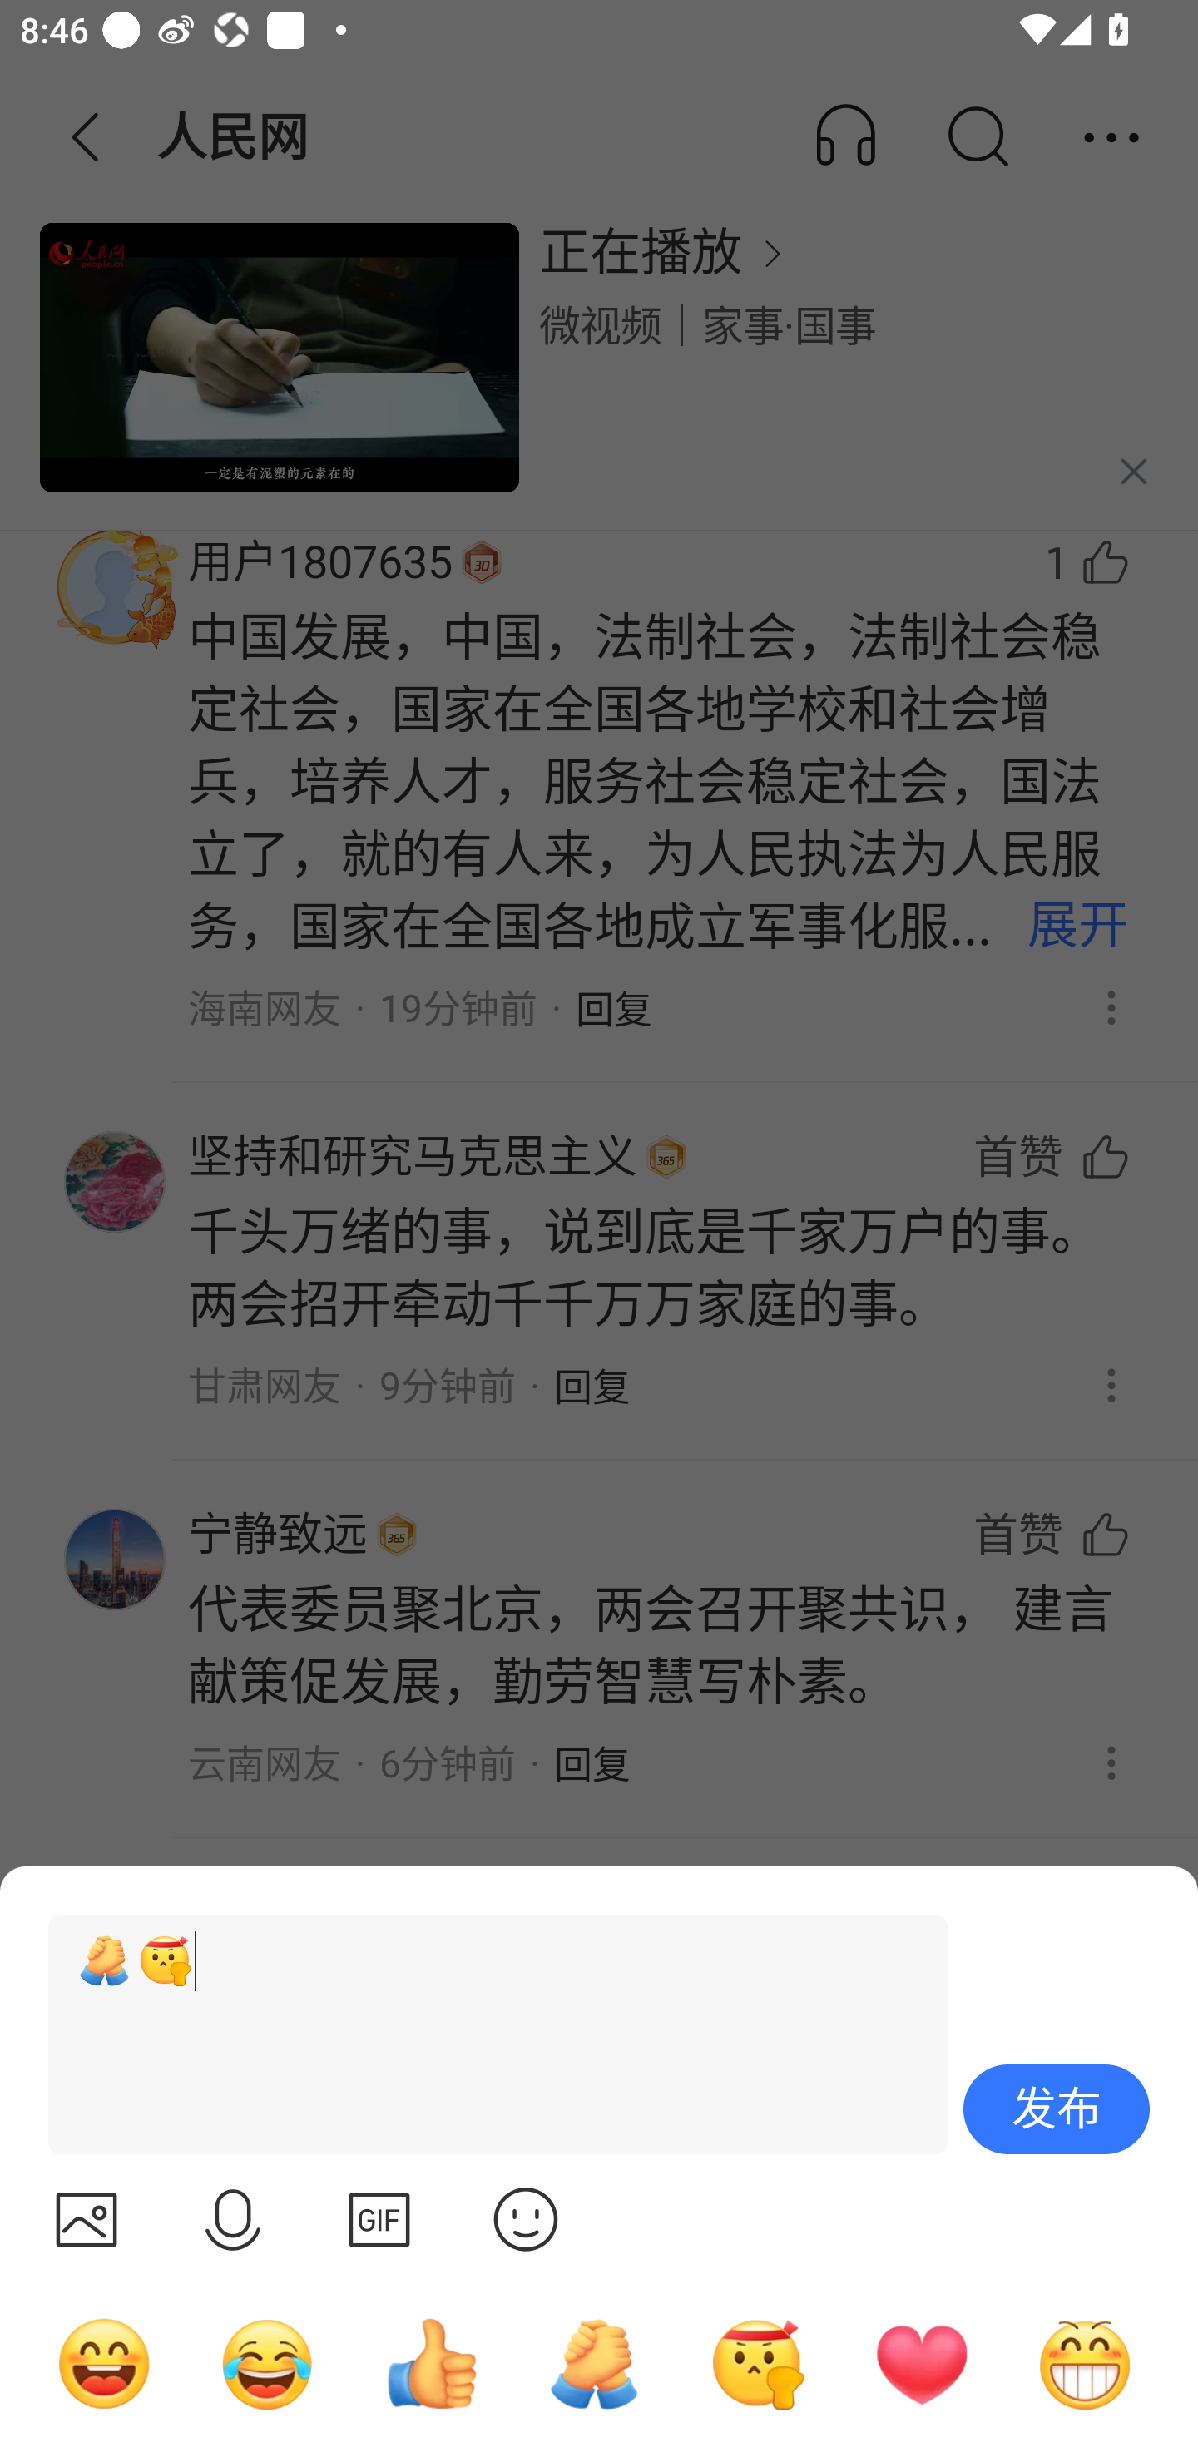 Image resolution: width=1198 pixels, height=2462 pixels. What do you see at coordinates (594, 2363) in the screenshot?
I see `加油` at bounding box center [594, 2363].